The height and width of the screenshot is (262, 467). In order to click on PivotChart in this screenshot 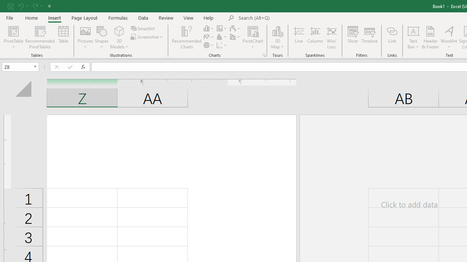, I will do `click(253, 37)`.